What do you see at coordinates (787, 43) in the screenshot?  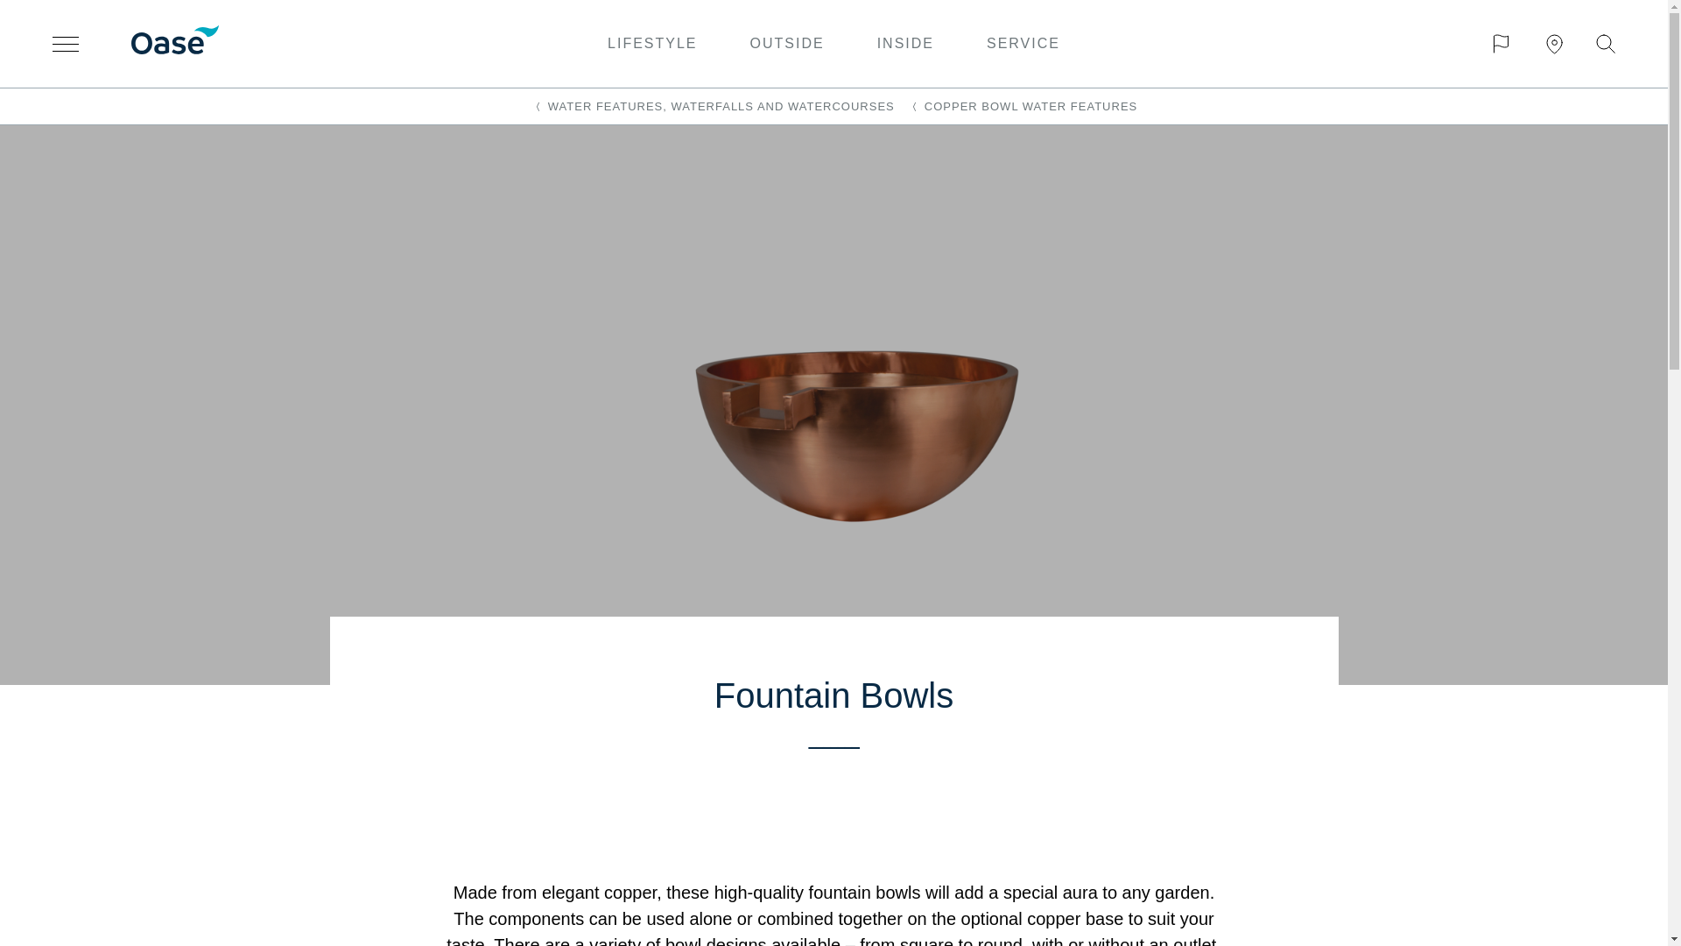 I see `OUTSIDE` at bounding box center [787, 43].